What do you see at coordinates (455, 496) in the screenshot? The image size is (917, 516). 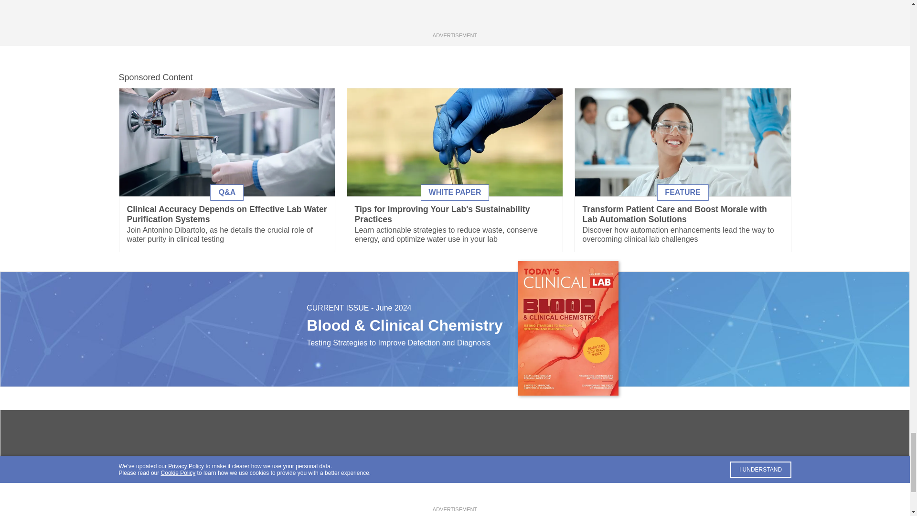 I see `Twitter` at bounding box center [455, 496].